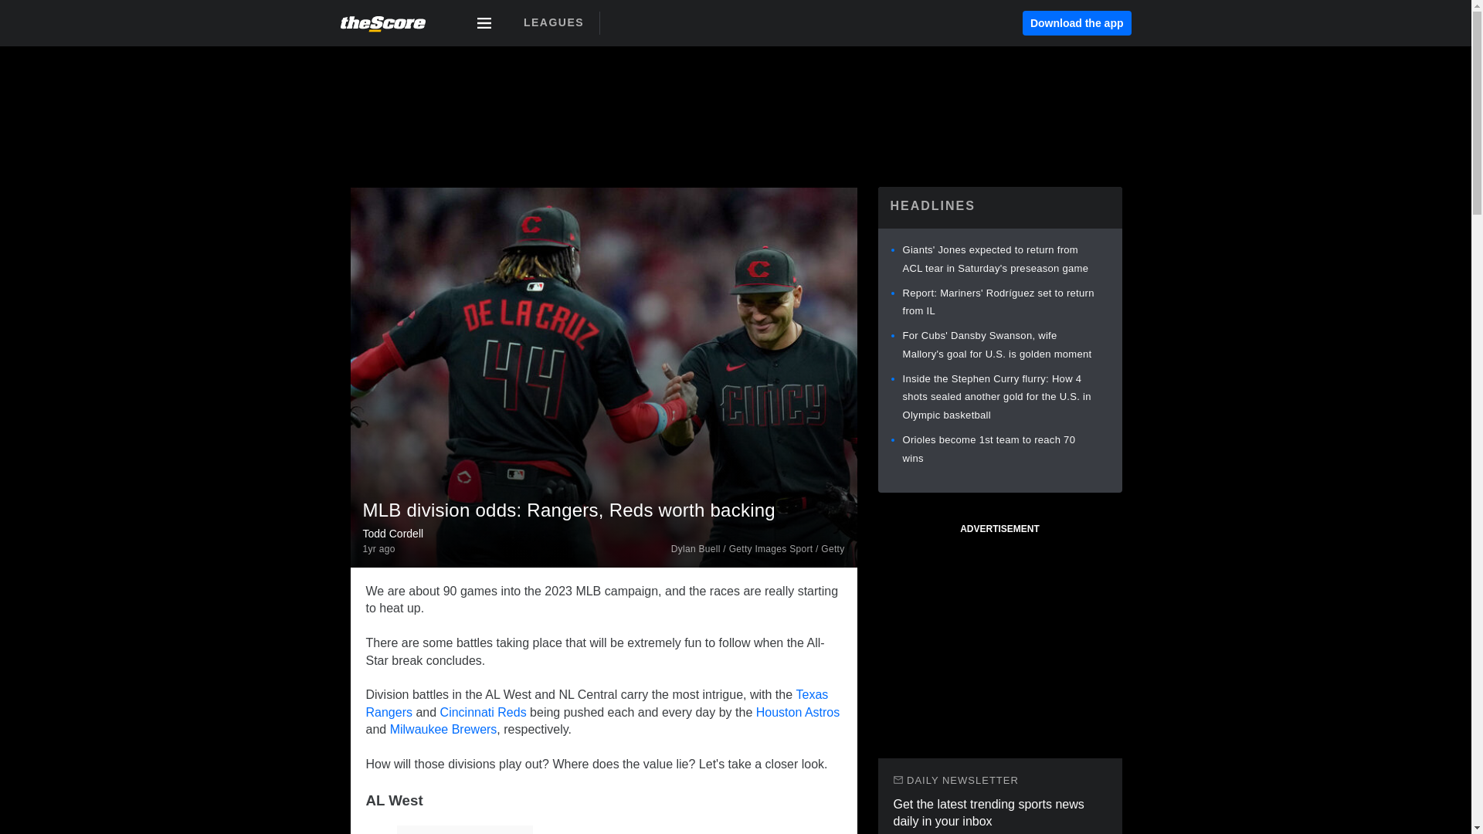 The width and height of the screenshot is (1483, 834). What do you see at coordinates (553, 22) in the screenshot?
I see `LEAGUES` at bounding box center [553, 22].